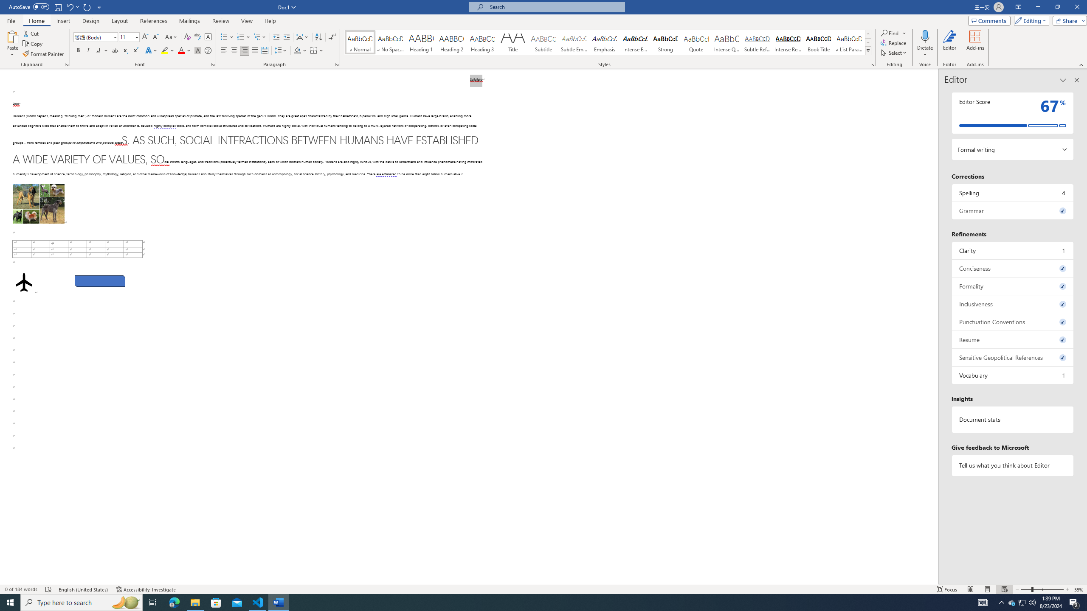 This screenshot has width=1087, height=611. Describe the element at coordinates (277, 37) in the screenshot. I see `Decrease Indent` at that location.